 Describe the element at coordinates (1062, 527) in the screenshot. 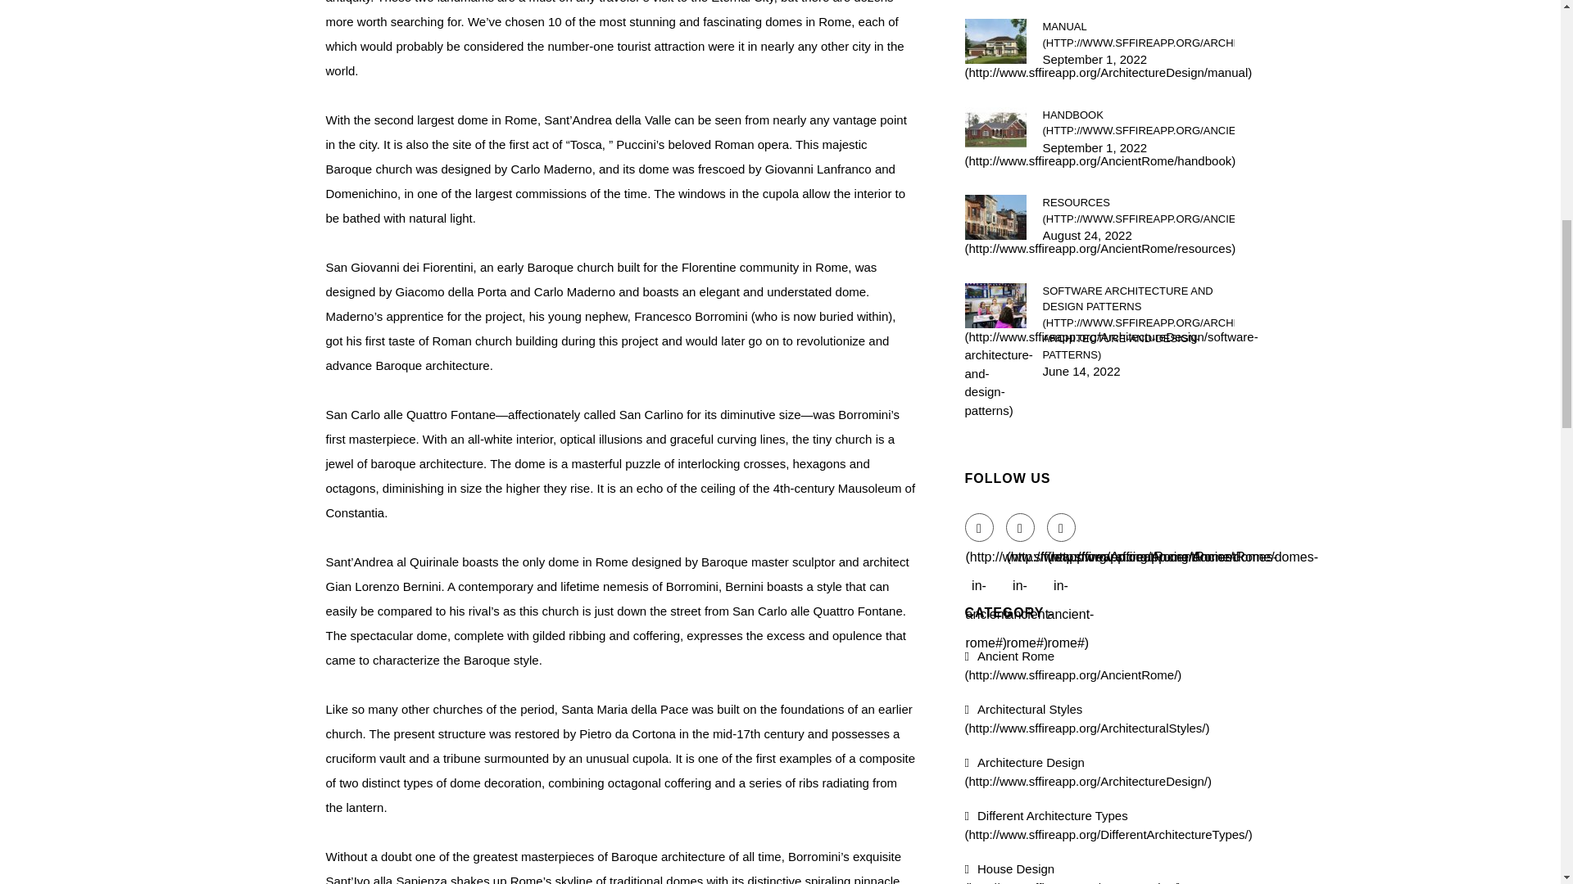

I see `Google Plus` at that location.